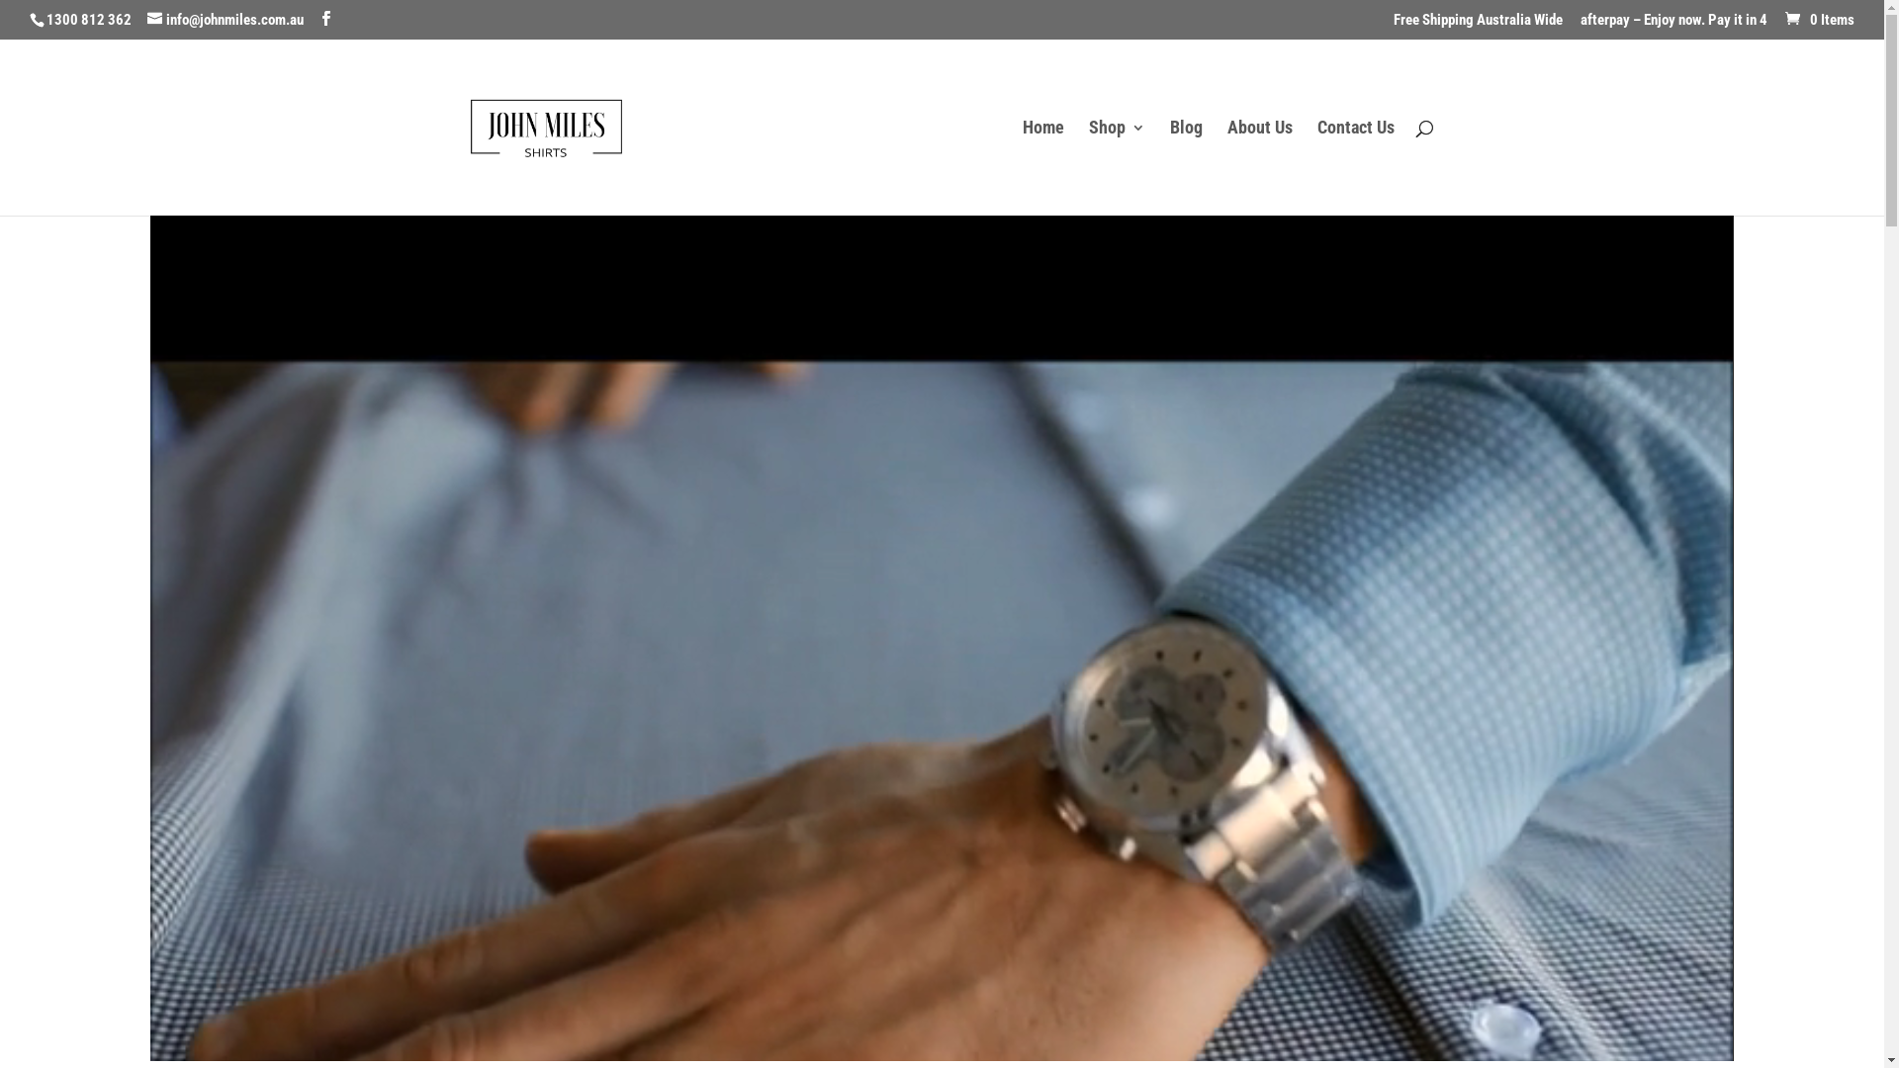 This screenshot has width=1899, height=1068. Describe the element at coordinates (226, 20) in the screenshot. I see `info@johnmiles.com.au` at that location.